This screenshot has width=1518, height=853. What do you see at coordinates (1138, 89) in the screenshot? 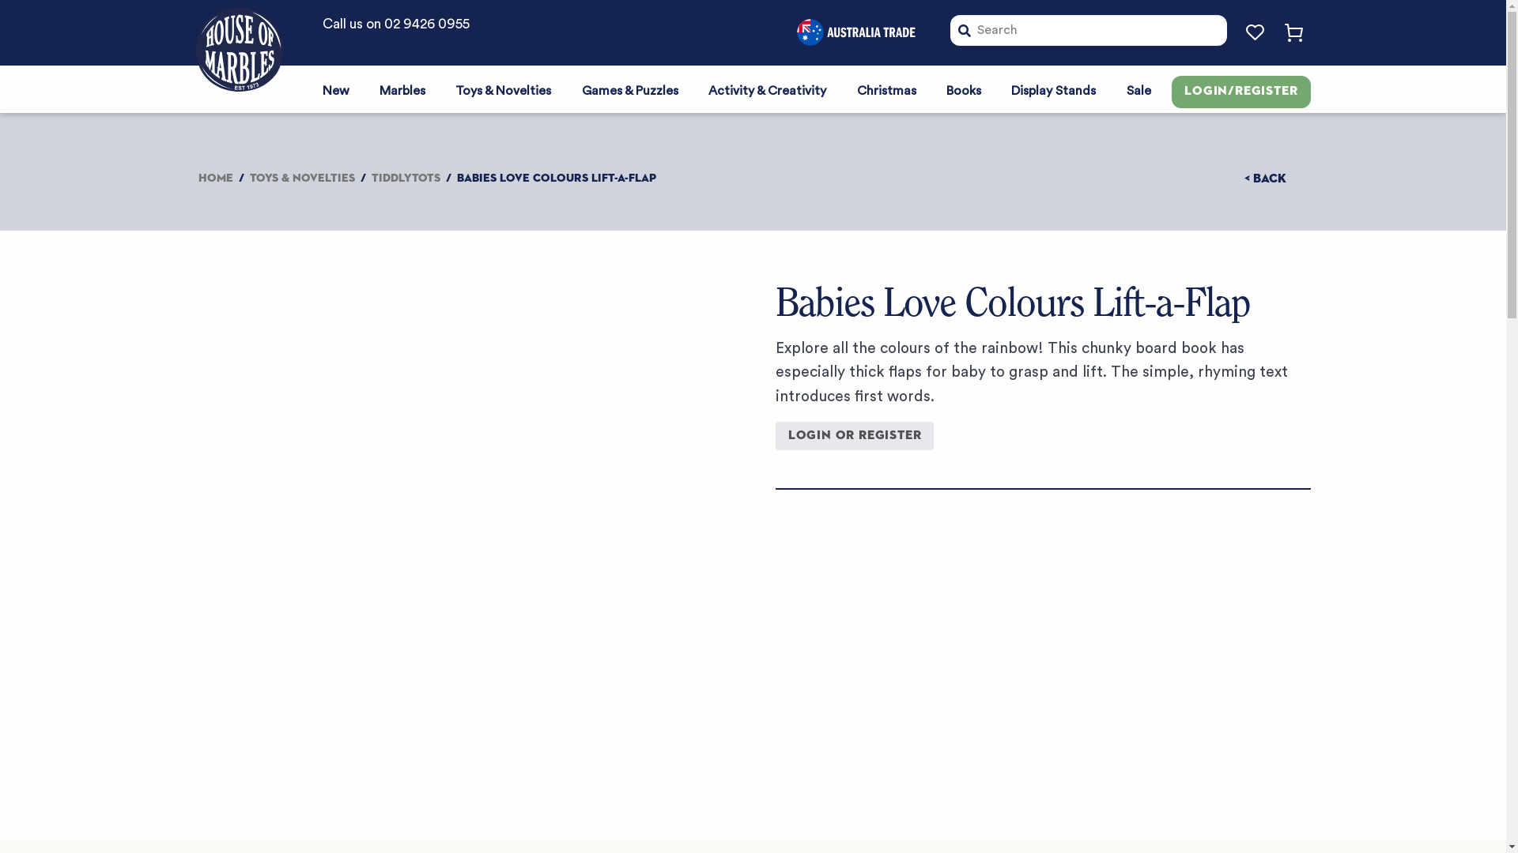
I see `Sale` at bounding box center [1138, 89].